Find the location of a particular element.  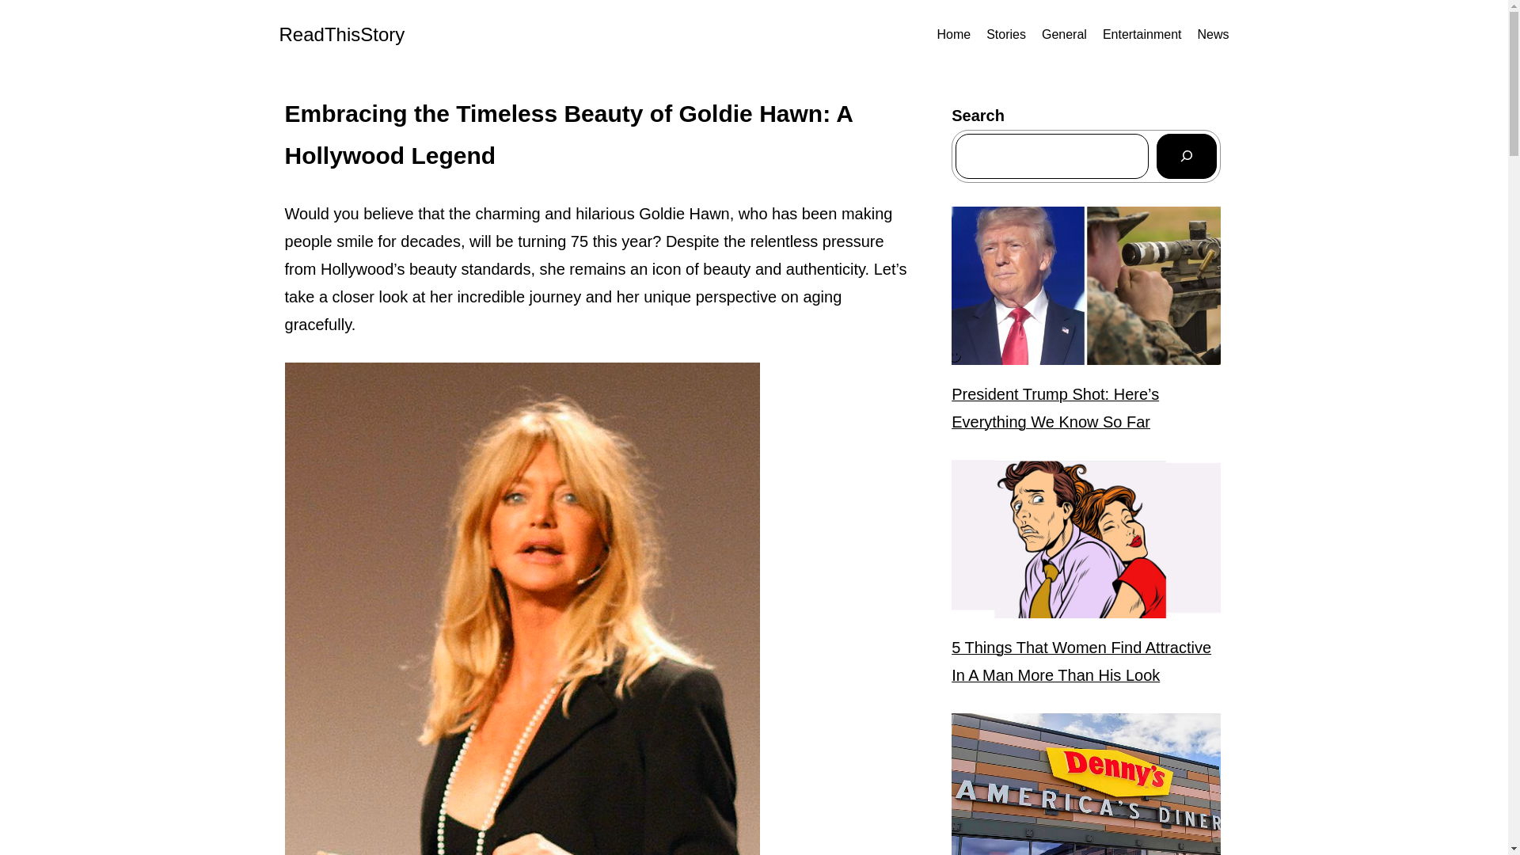

ReadThisStory is located at coordinates (340, 35).